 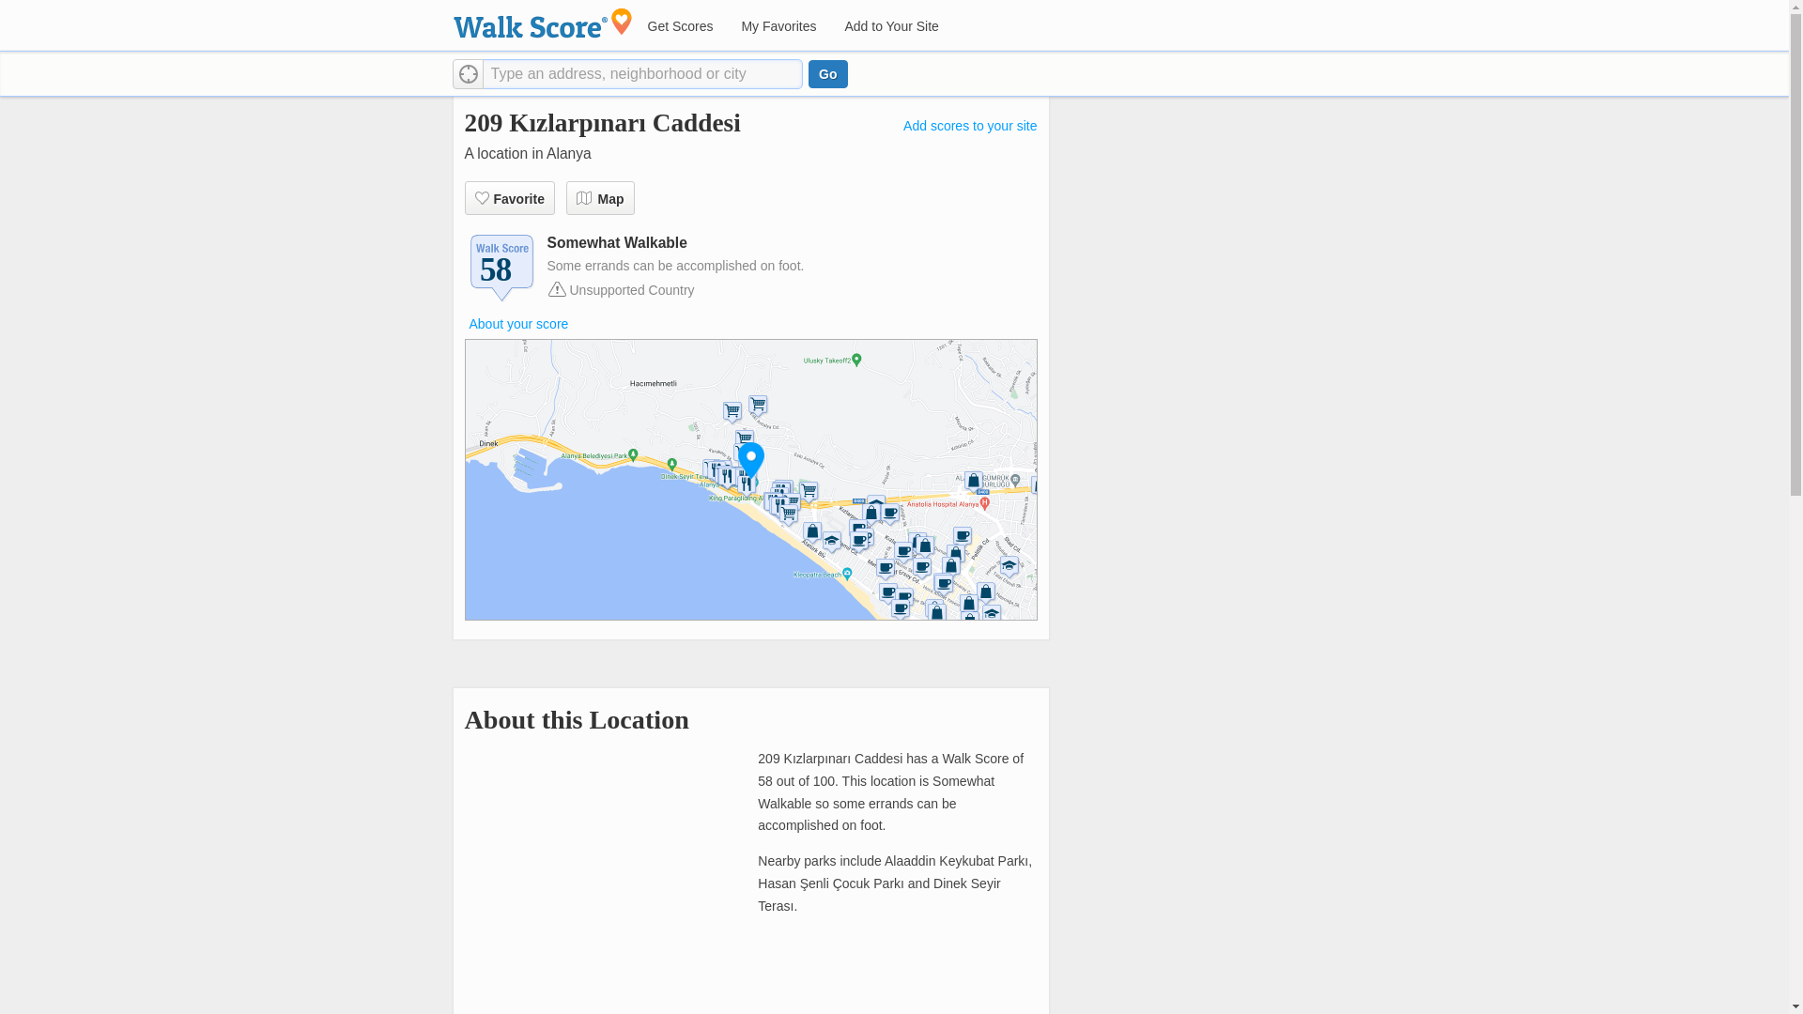 What do you see at coordinates (890, 26) in the screenshot?
I see `Add to Your Site` at bounding box center [890, 26].